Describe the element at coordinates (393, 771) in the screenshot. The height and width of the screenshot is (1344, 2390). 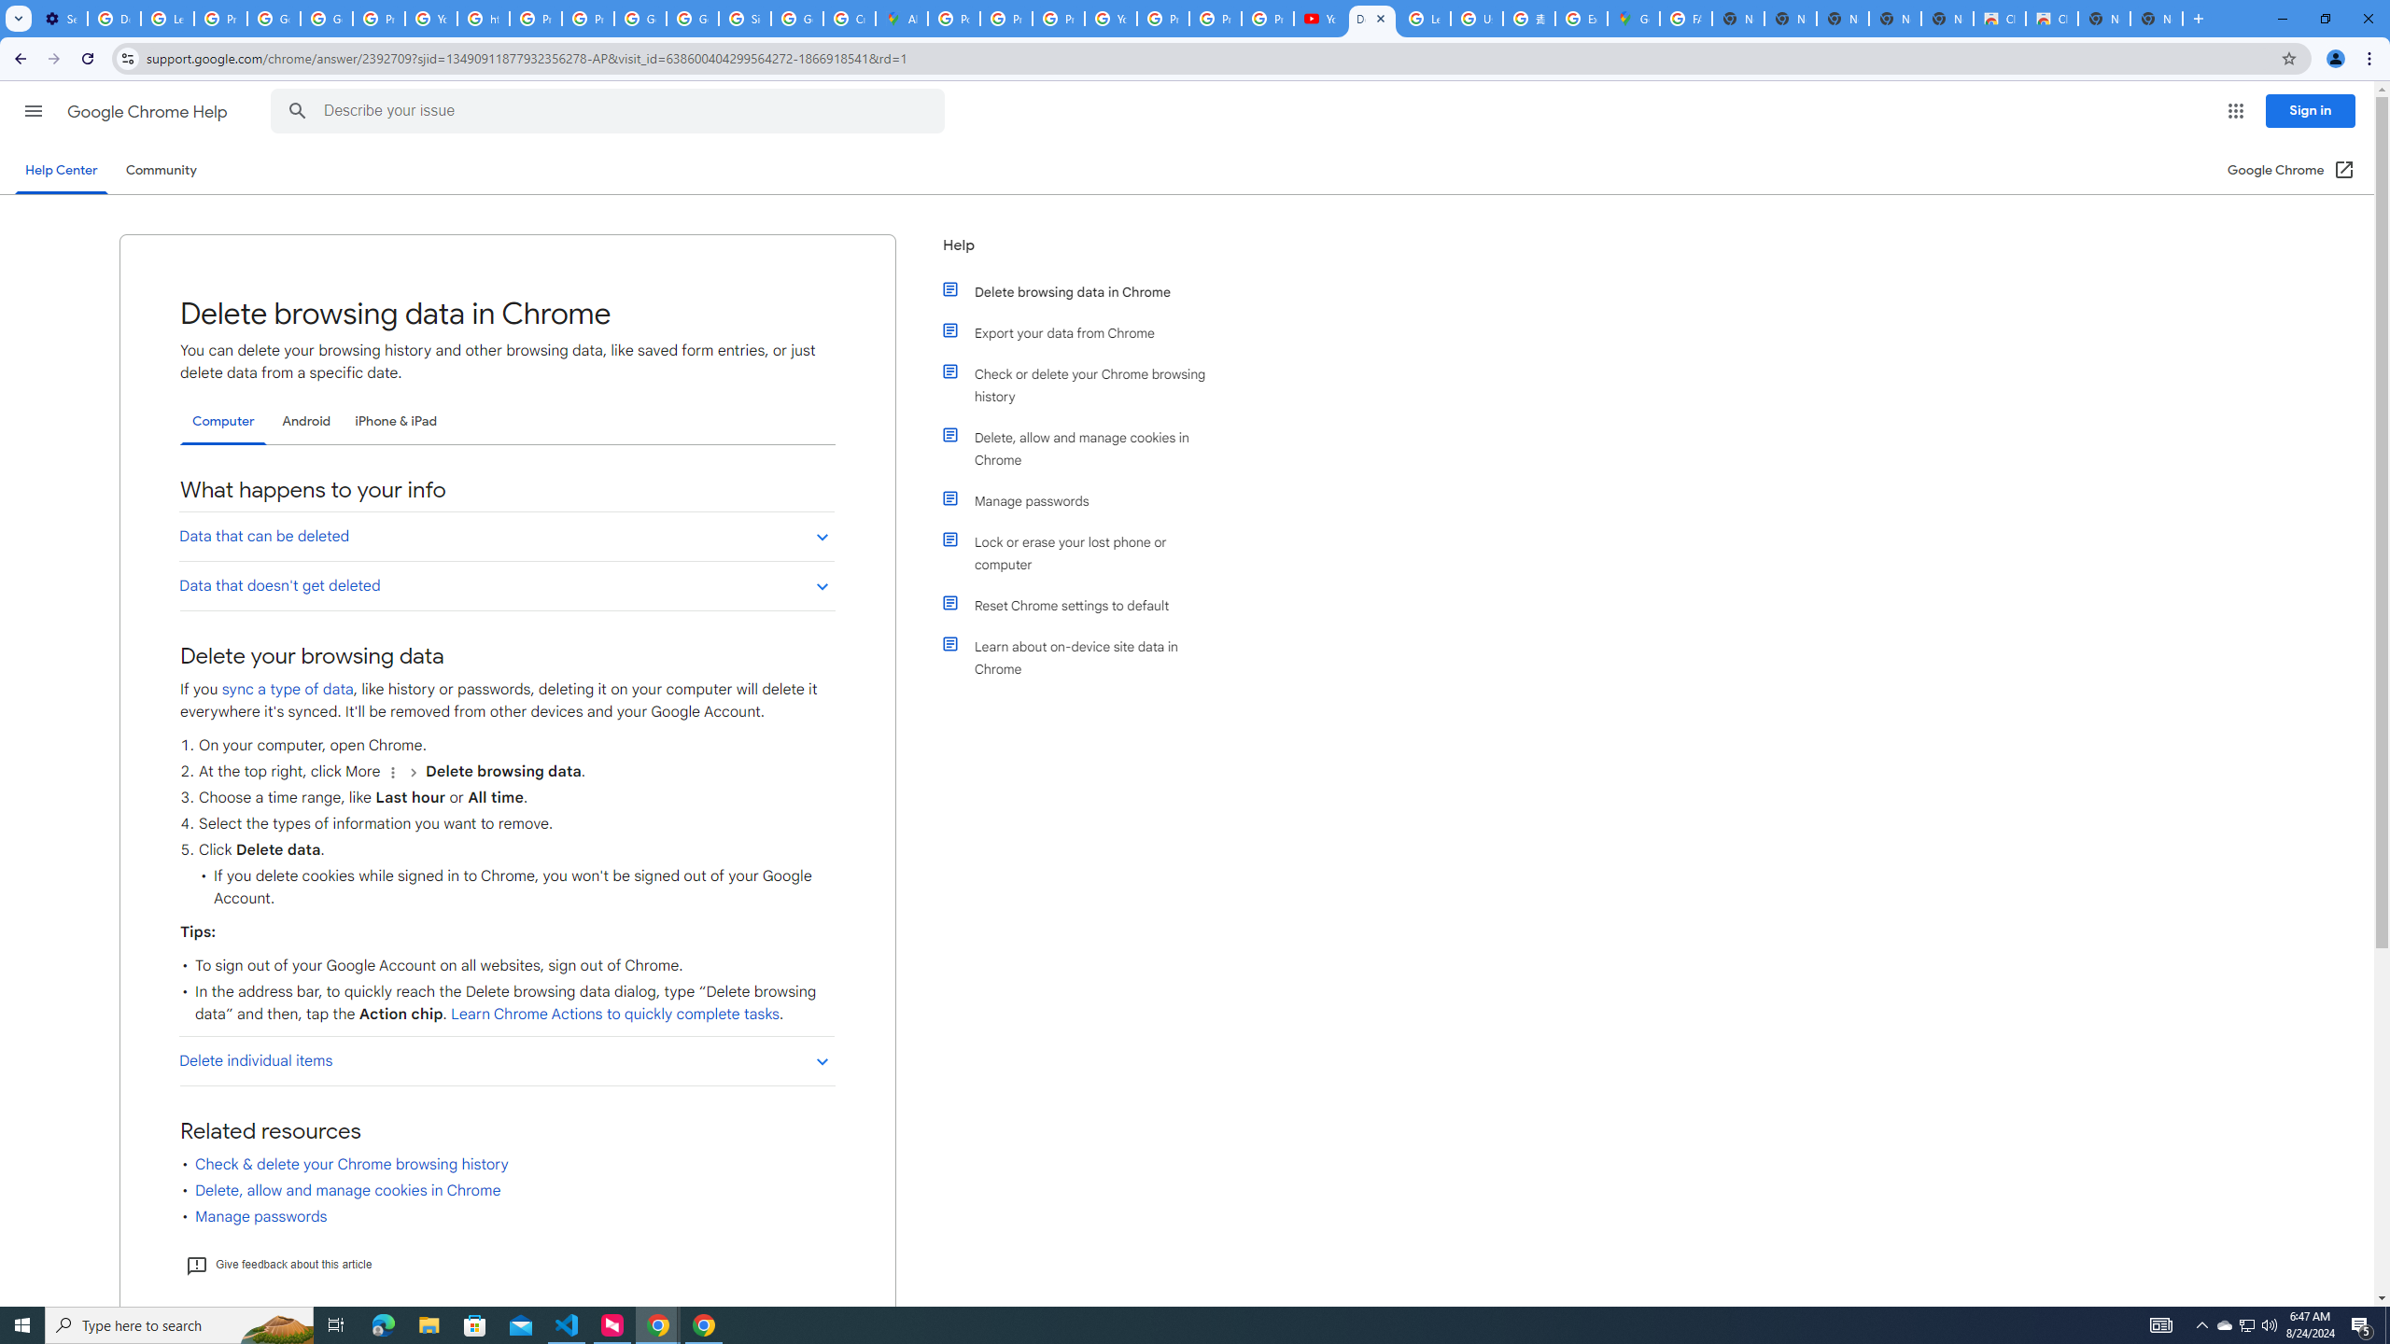
I see `More` at that location.